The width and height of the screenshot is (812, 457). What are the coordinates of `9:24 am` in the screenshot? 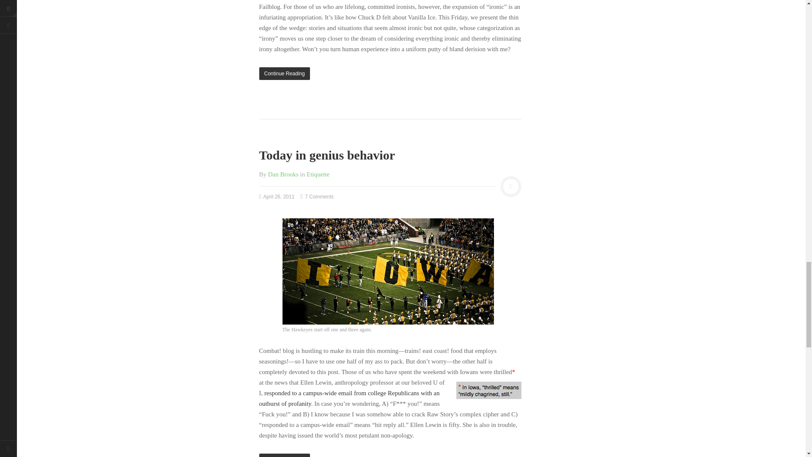 It's located at (277, 196).